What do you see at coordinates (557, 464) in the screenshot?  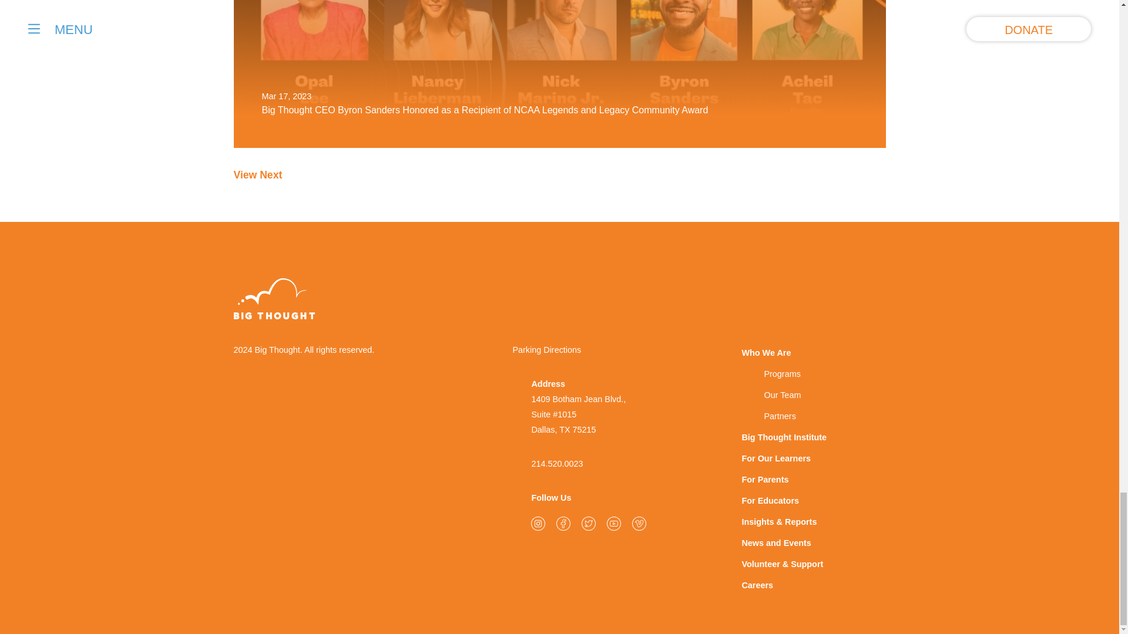 I see `214.520.0023` at bounding box center [557, 464].